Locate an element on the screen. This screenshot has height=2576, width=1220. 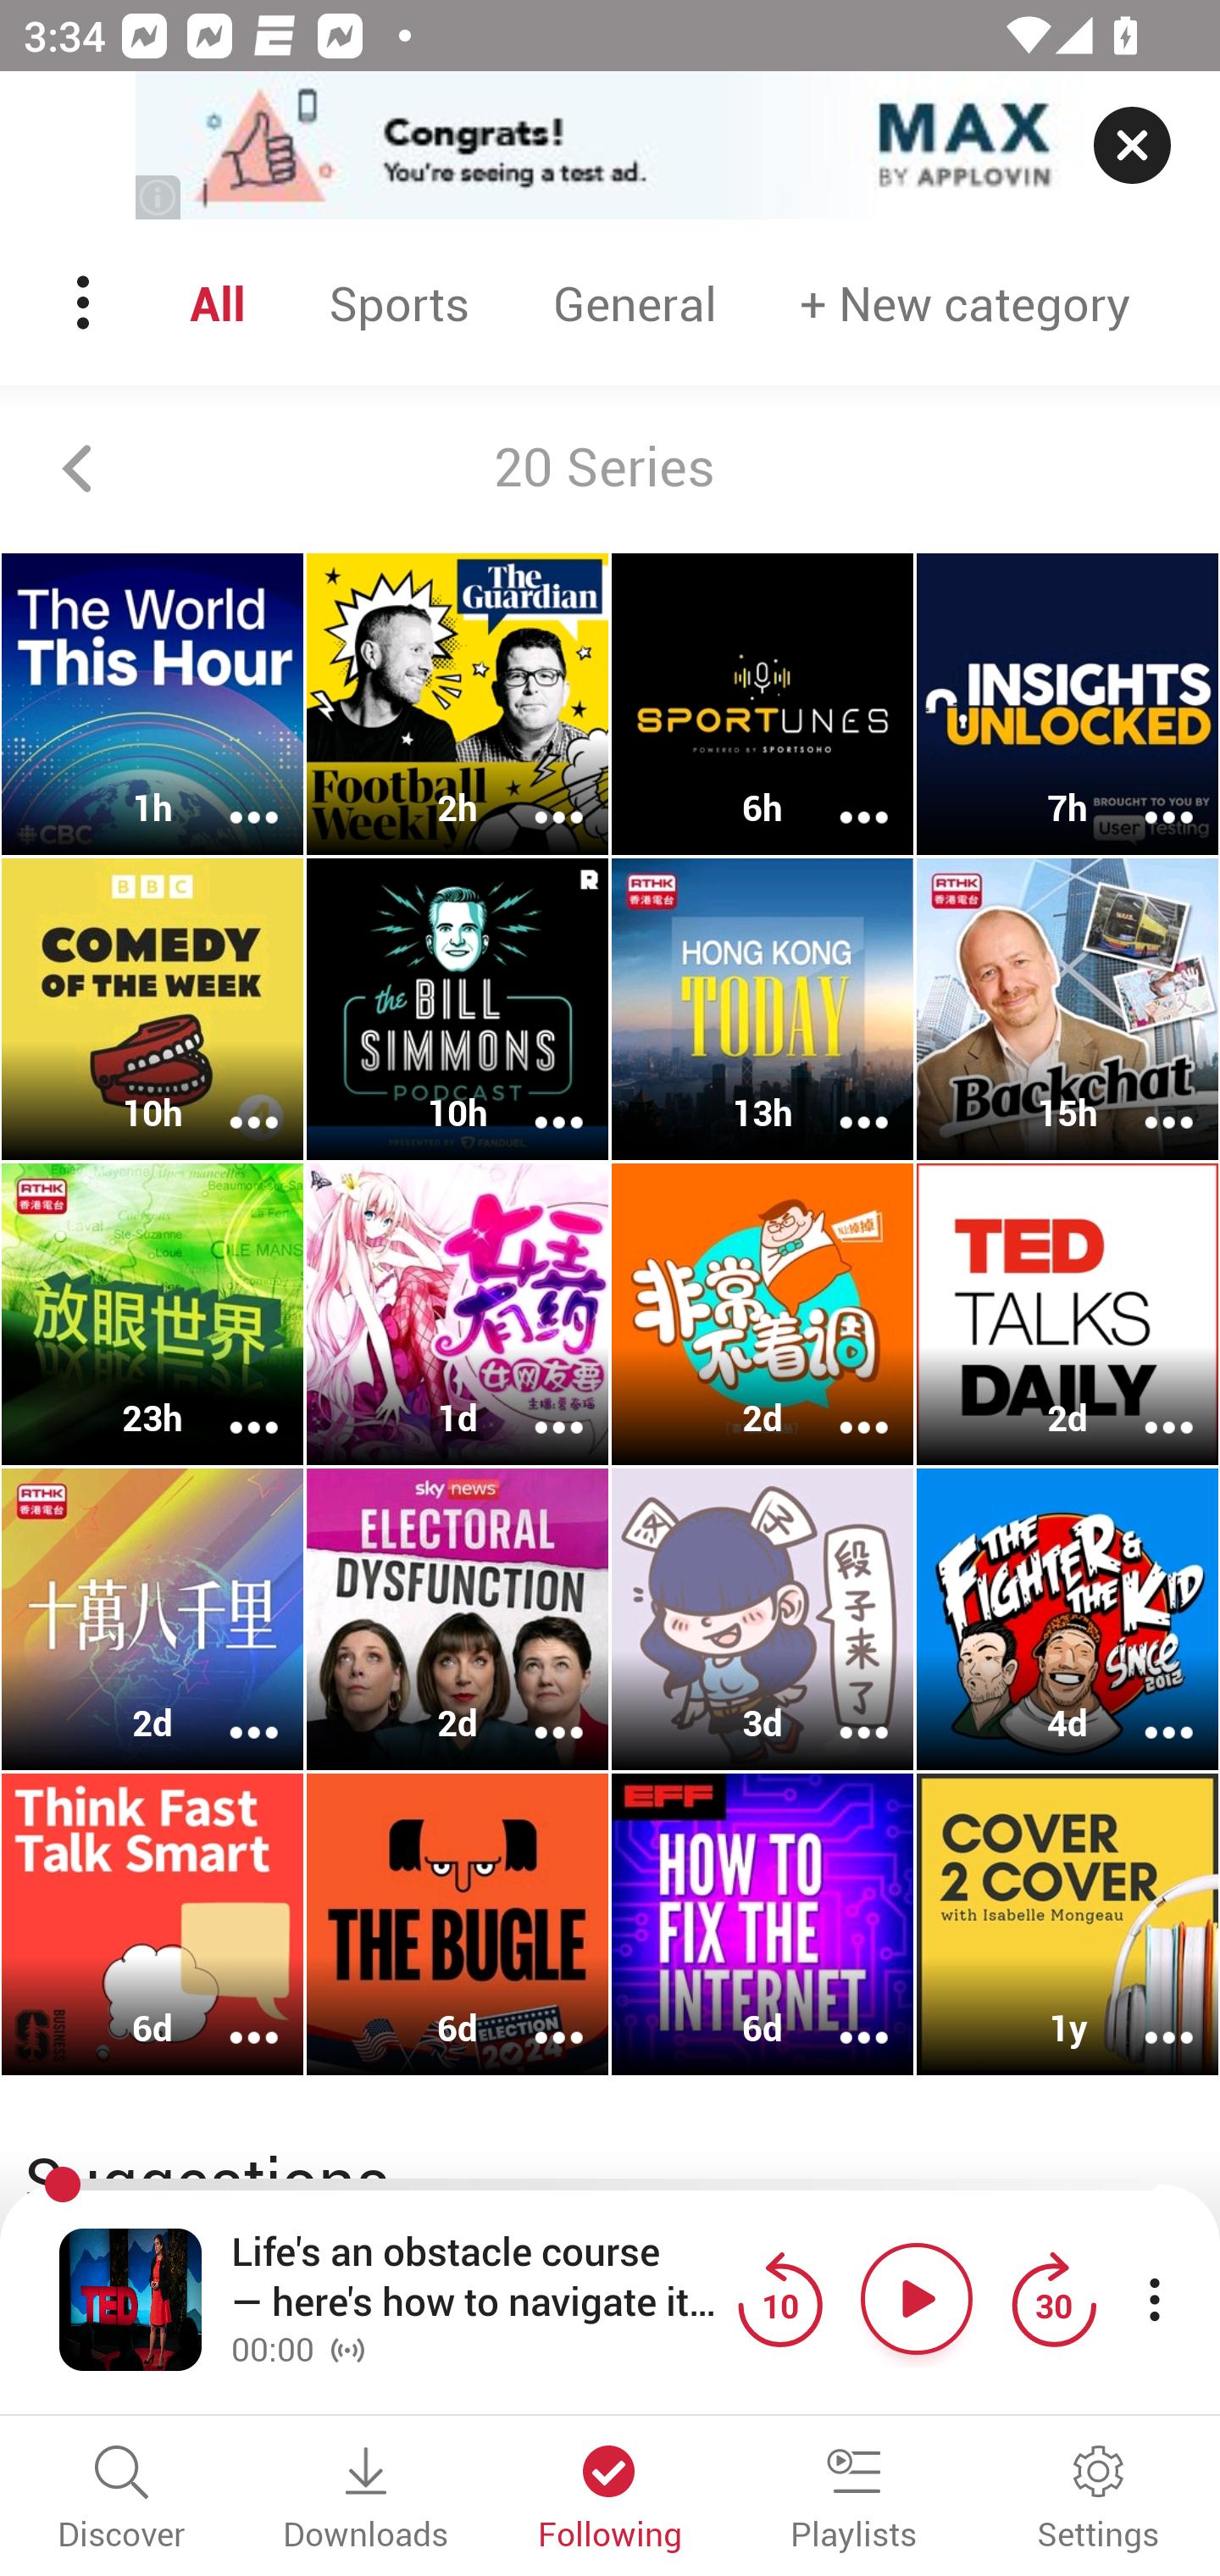
Football Weekly 2h More options More options is located at coordinates (457, 704).